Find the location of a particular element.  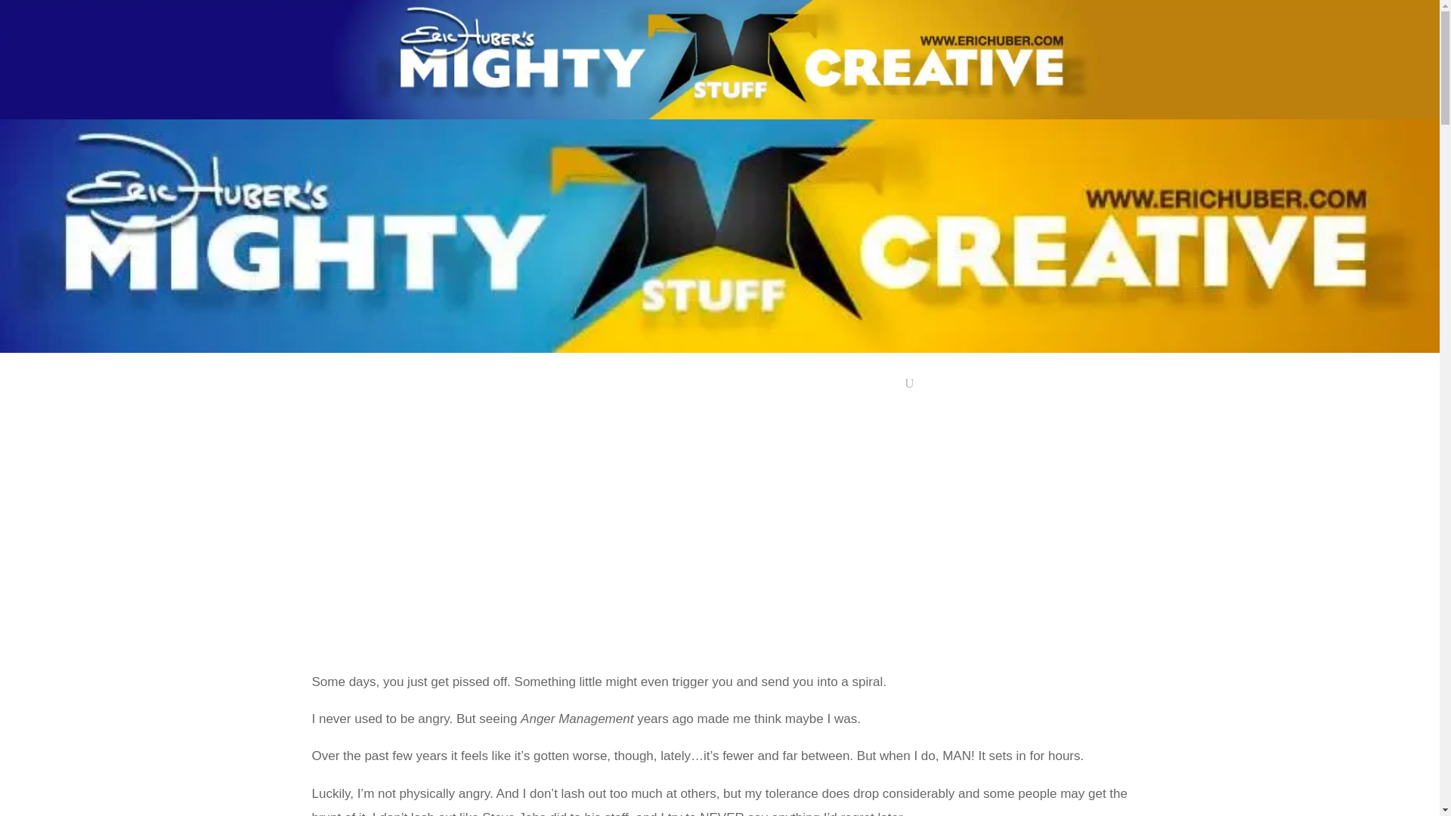

First Earth is located at coordinates (819, 387).